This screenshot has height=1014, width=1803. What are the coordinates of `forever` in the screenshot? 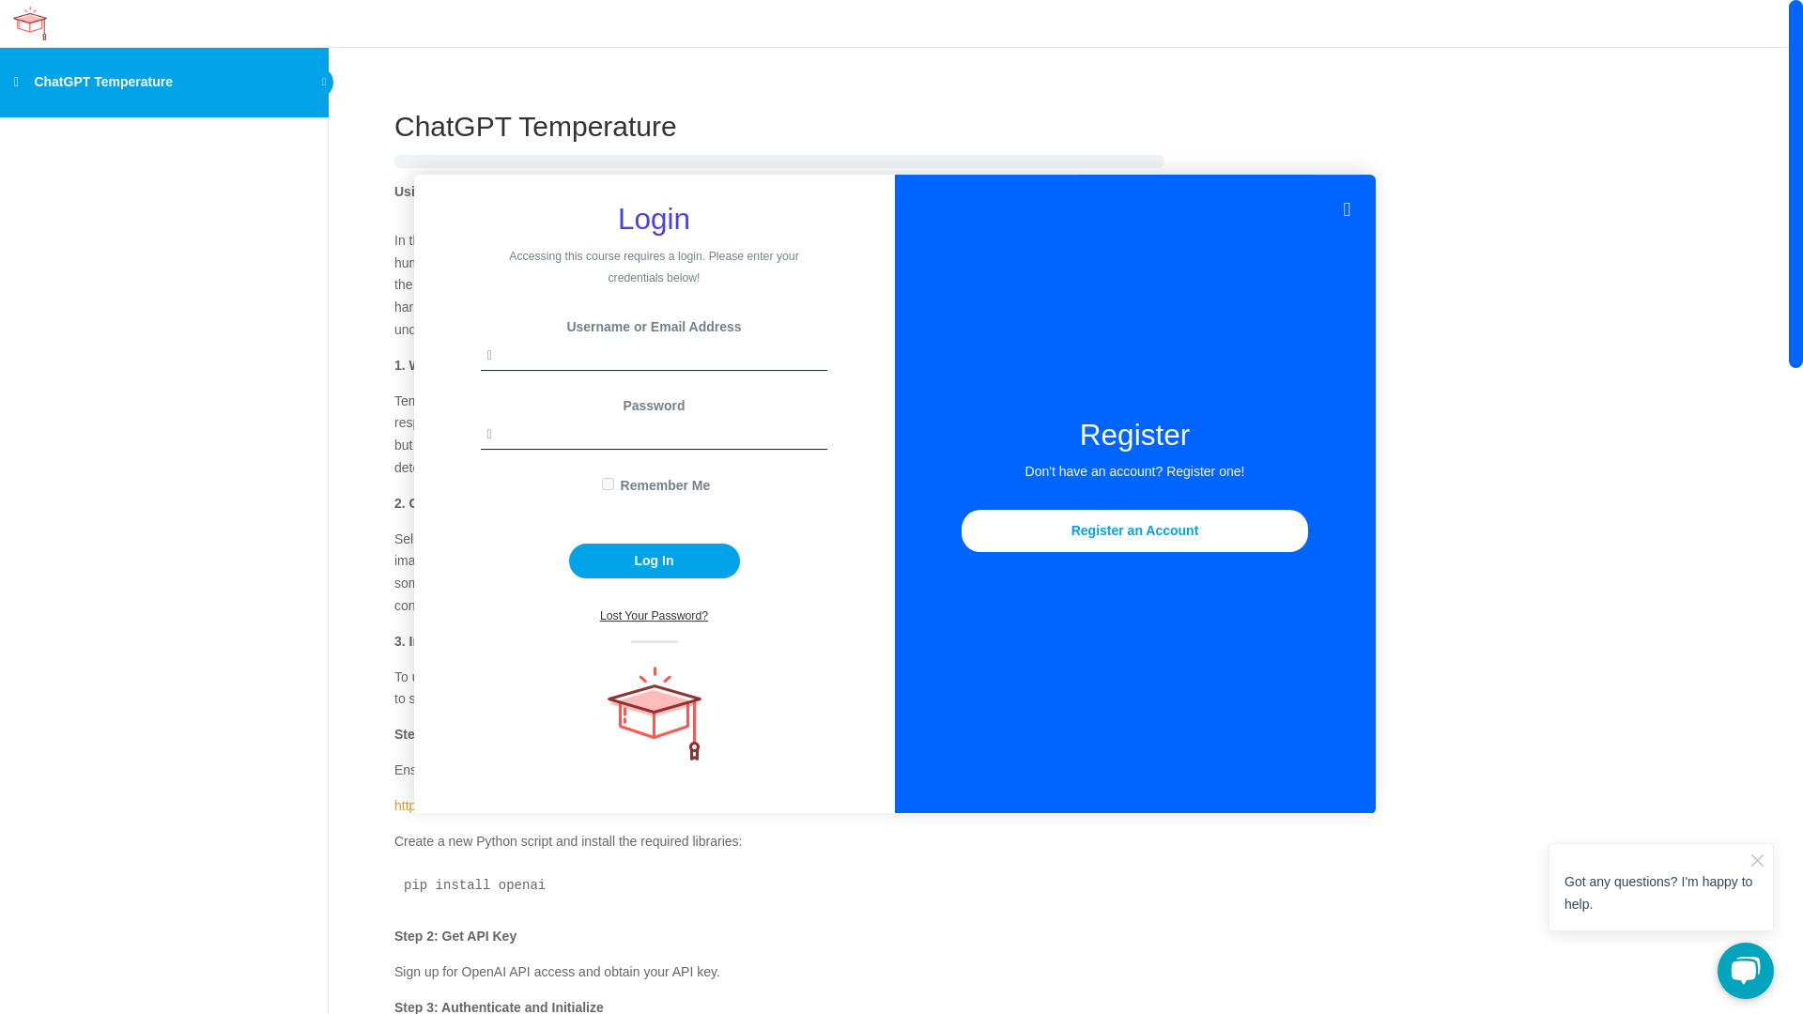 It's located at (609, 483).